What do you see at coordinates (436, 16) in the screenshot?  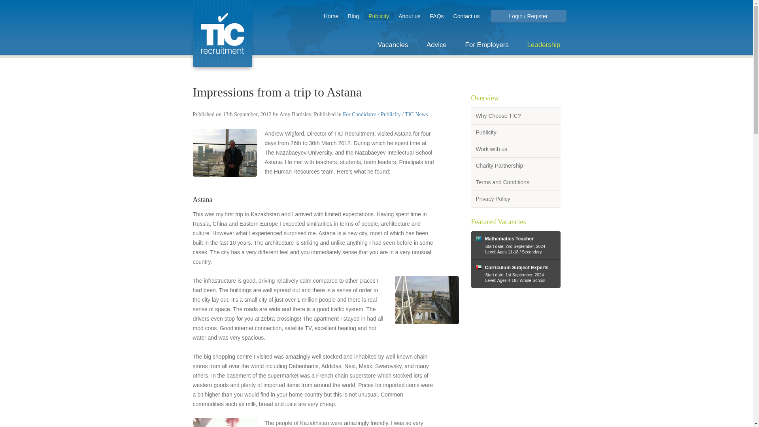 I see `FAQs` at bounding box center [436, 16].